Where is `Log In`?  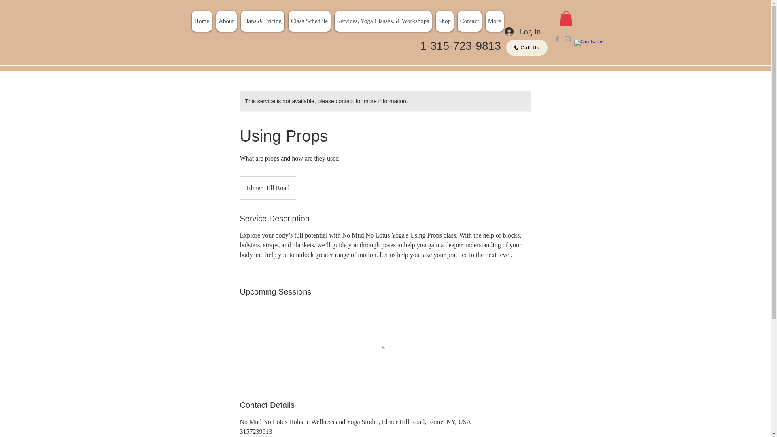
Log In is located at coordinates (523, 32).